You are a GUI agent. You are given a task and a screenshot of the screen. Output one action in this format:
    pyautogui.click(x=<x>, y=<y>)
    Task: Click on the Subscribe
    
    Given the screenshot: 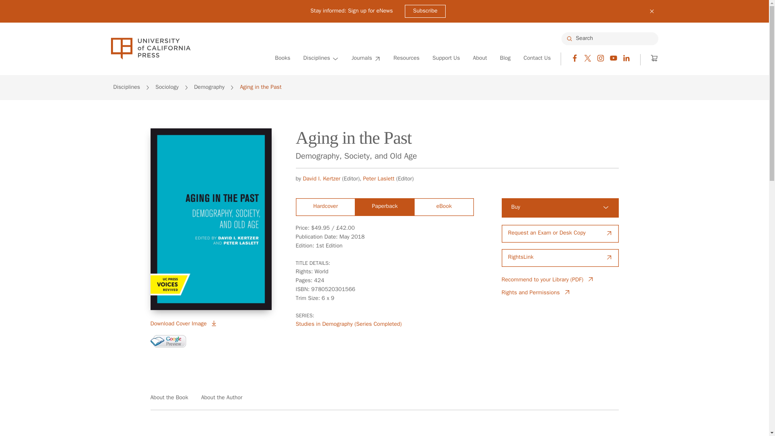 What is the action you would take?
    pyautogui.click(x=425, y=11)
    